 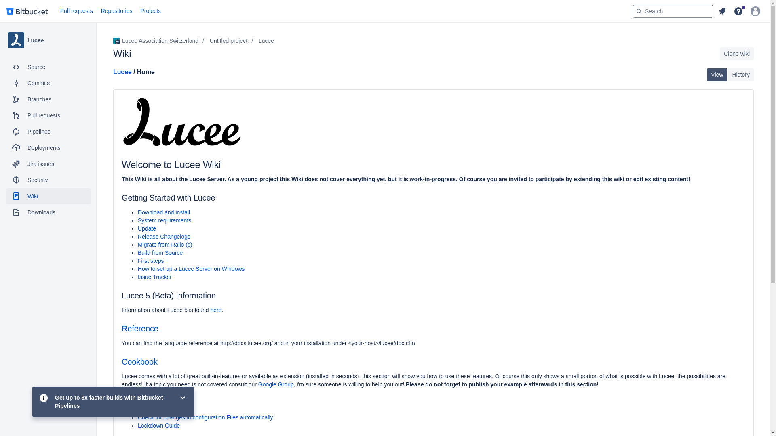 What do you see at coordinates (156, 40) in the screenshot?
I see `Lucee Association Switzerland` at bounding box center [156, 40].